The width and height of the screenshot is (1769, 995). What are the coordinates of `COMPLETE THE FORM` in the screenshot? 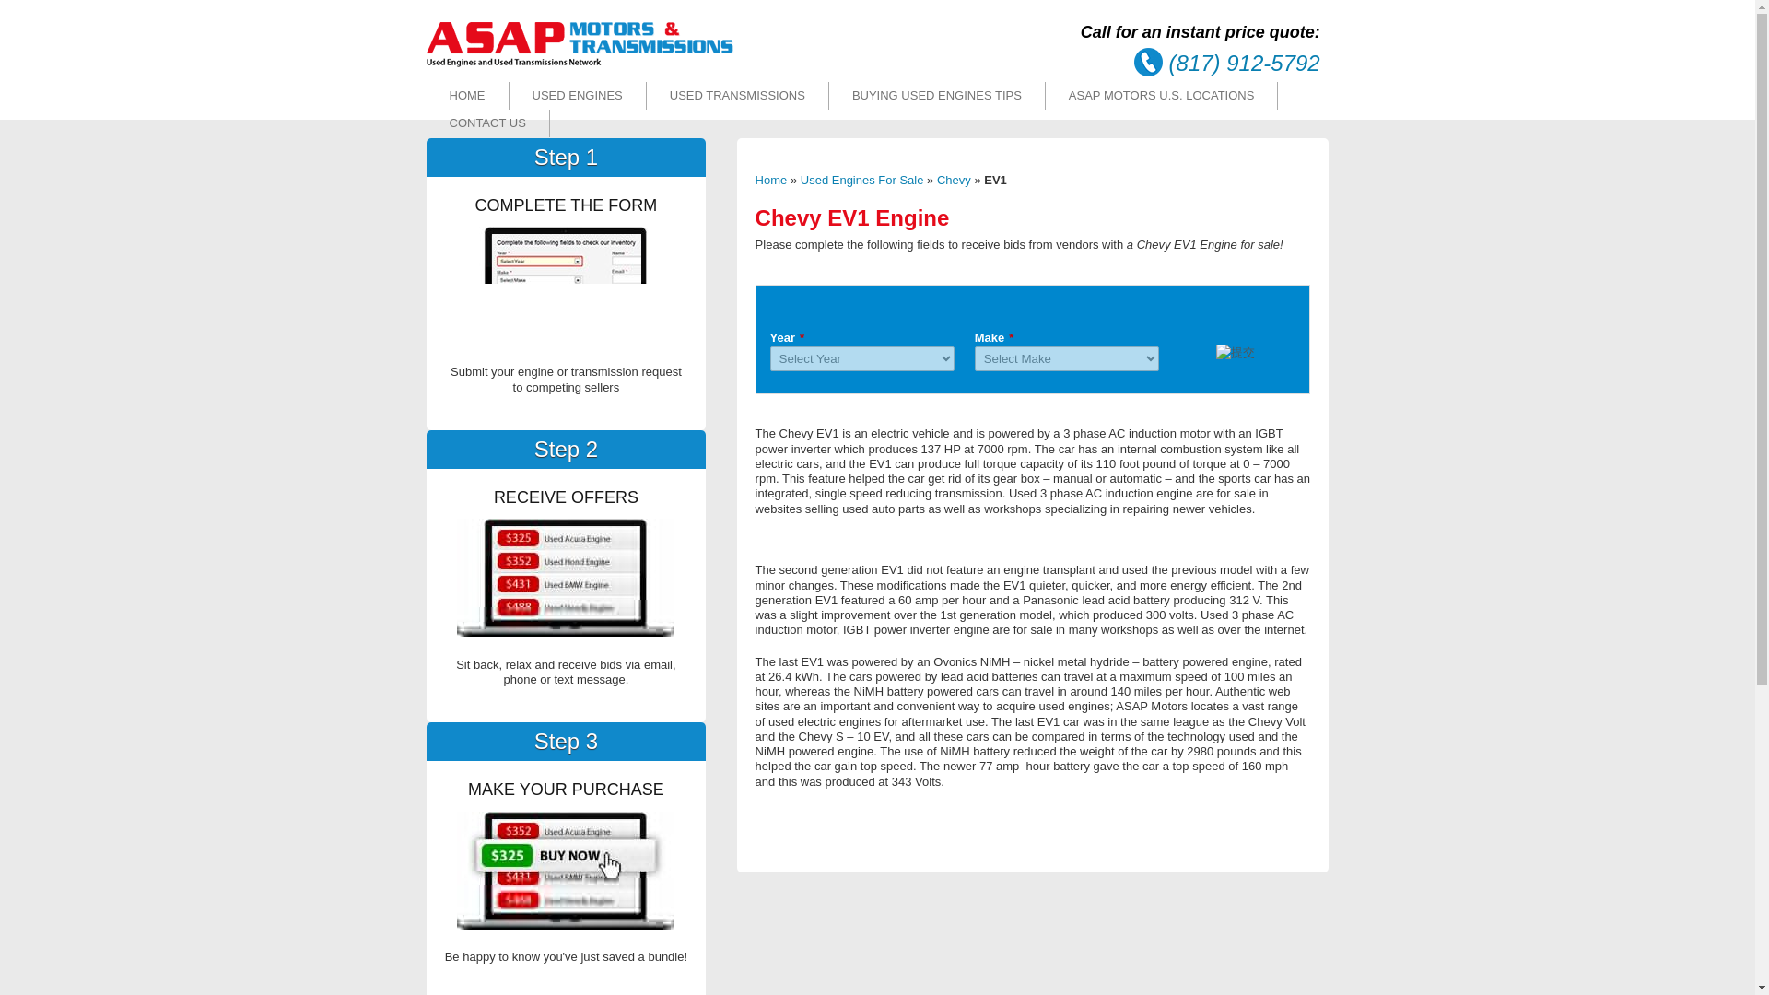 It's located at (565, 286).